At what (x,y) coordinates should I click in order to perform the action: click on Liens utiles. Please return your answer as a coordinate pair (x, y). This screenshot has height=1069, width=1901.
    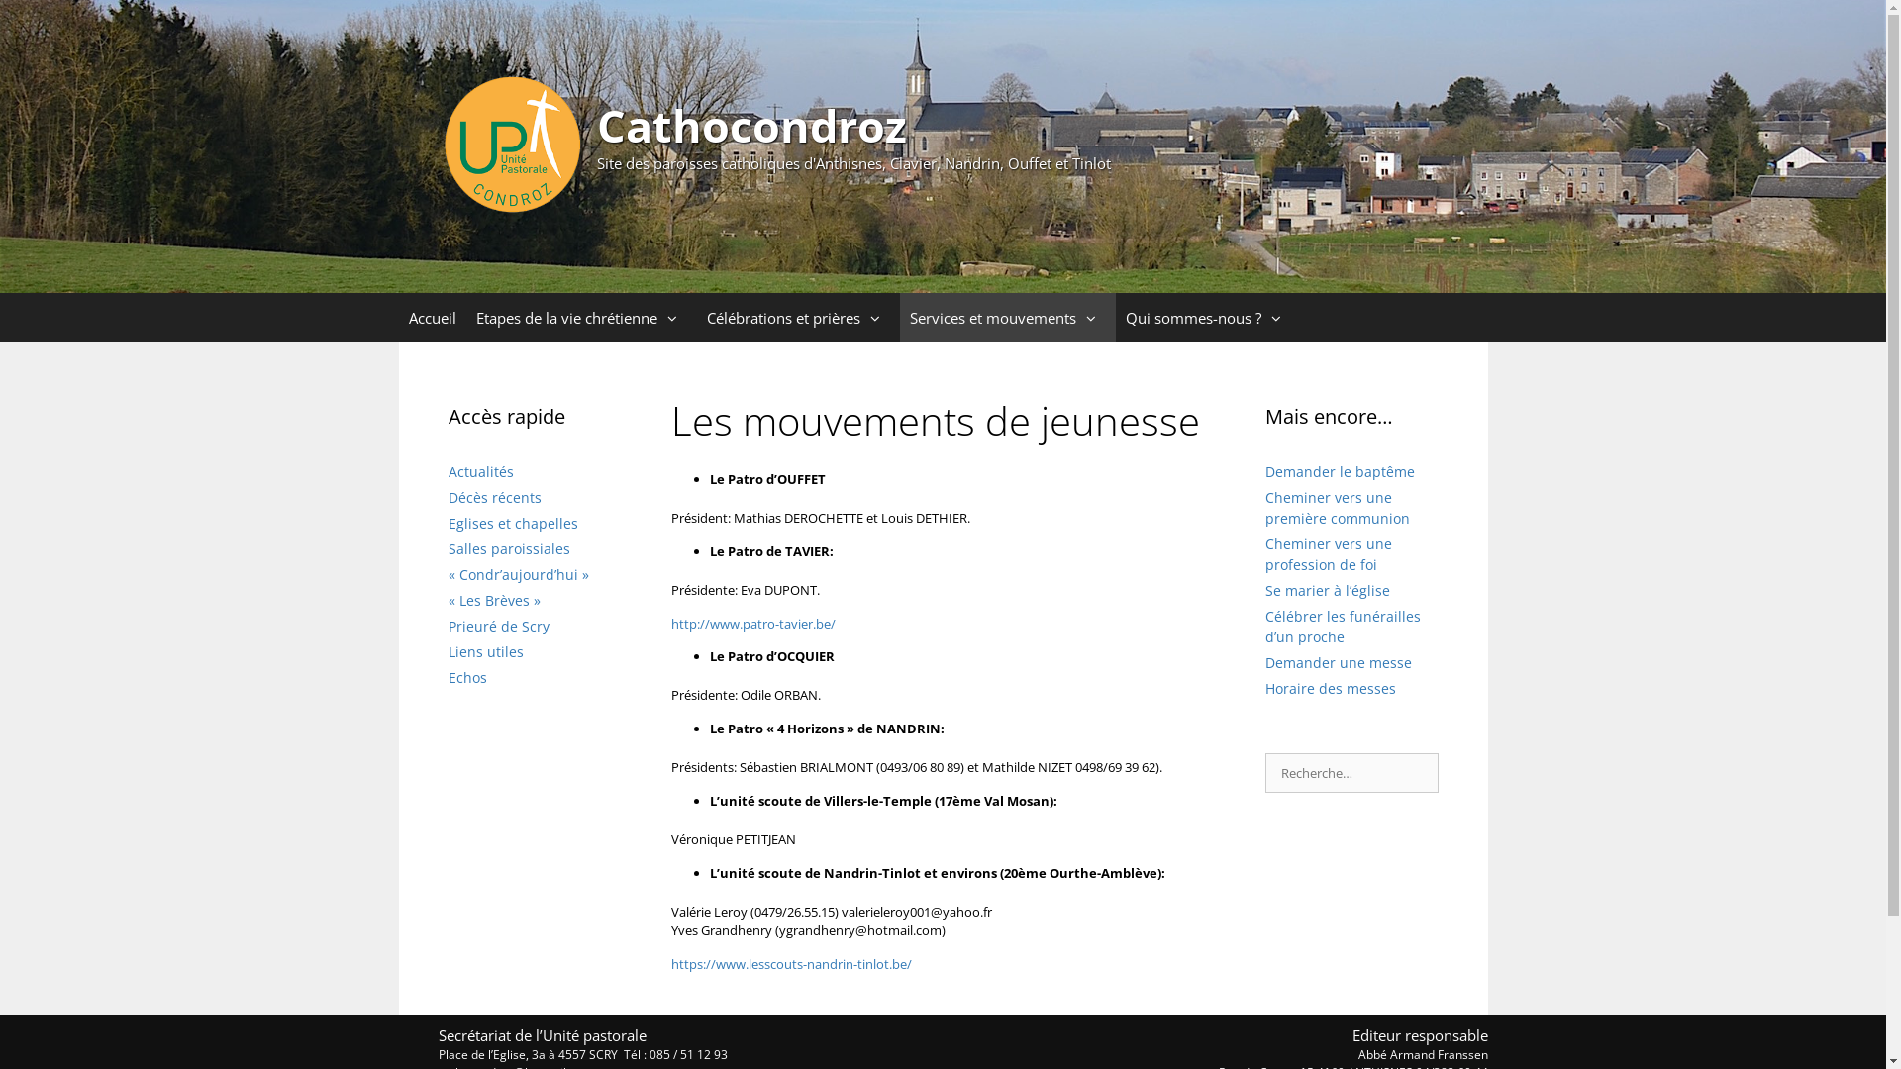
    Looking at the image, I should click on (485, 651).